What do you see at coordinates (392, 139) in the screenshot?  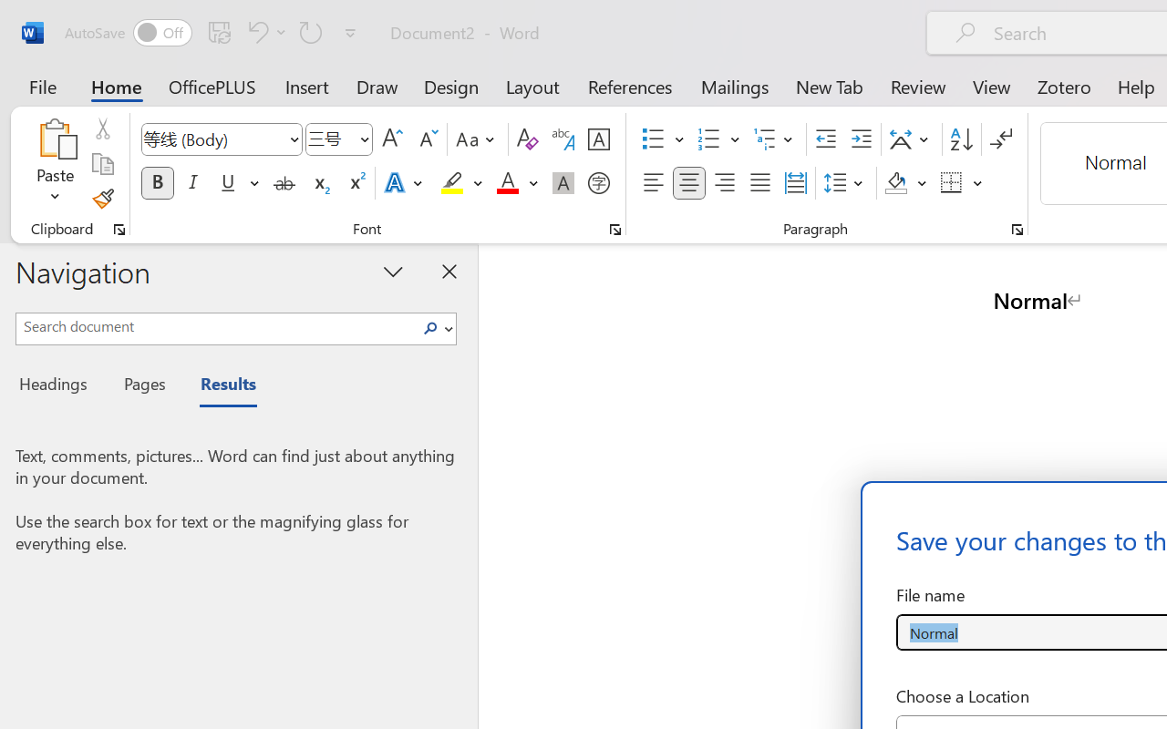 I see `Grow Font` at bounding box center [392, 139].